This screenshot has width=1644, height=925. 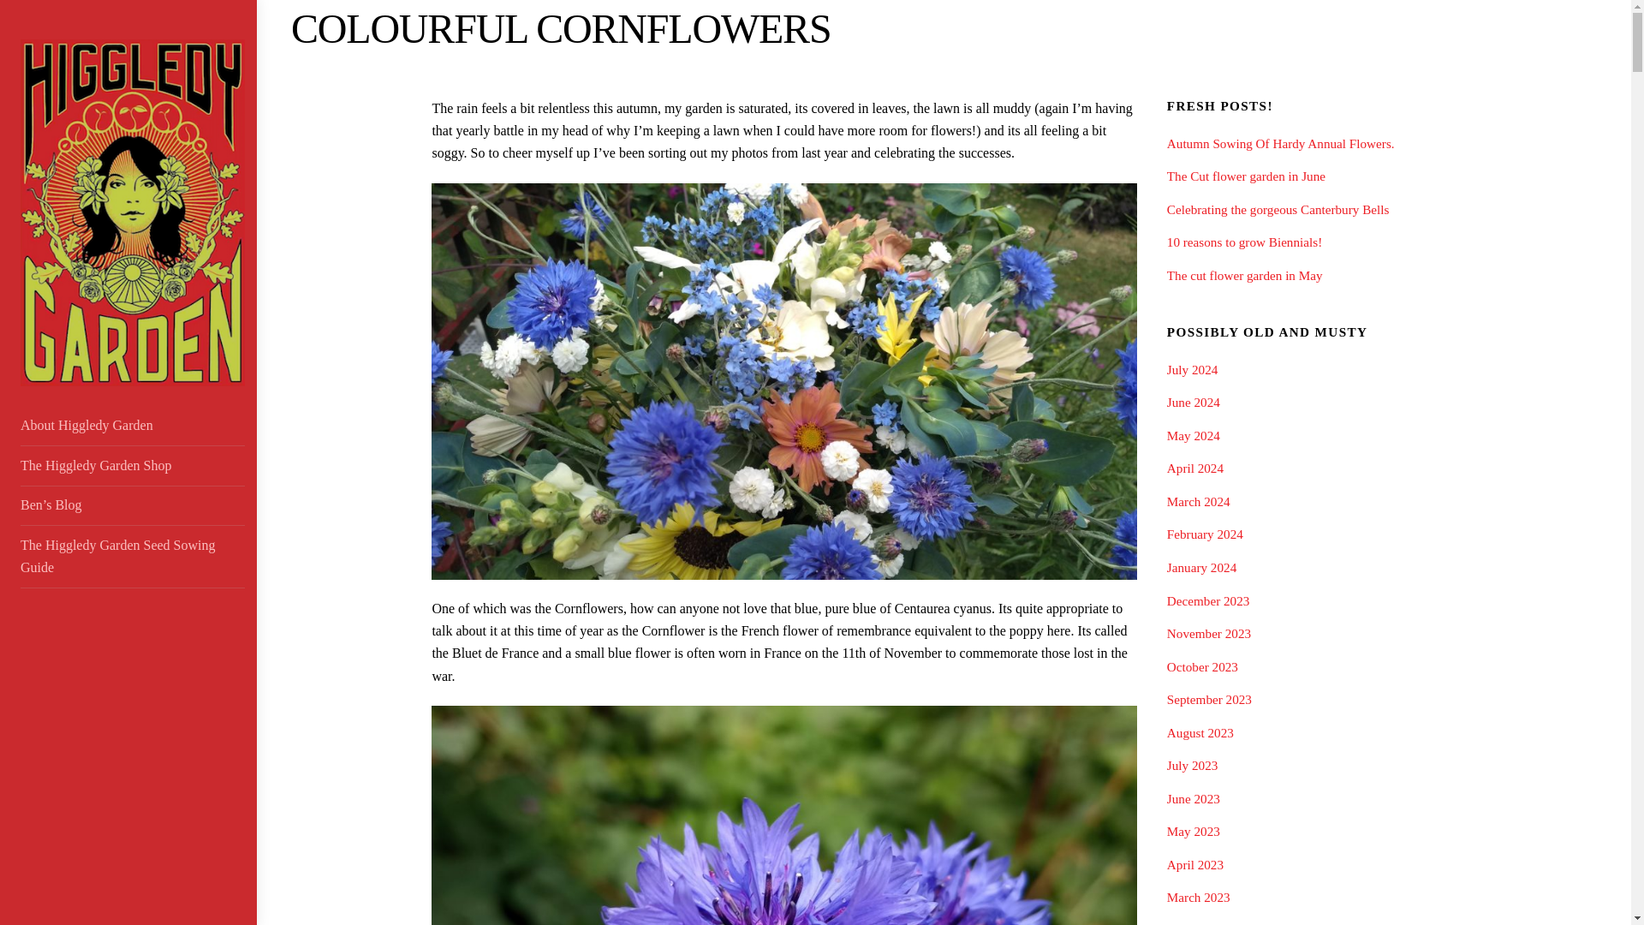 I want to click on Celebrating the gorgeous Canterbury Bells, so click(x=1278, y=209).